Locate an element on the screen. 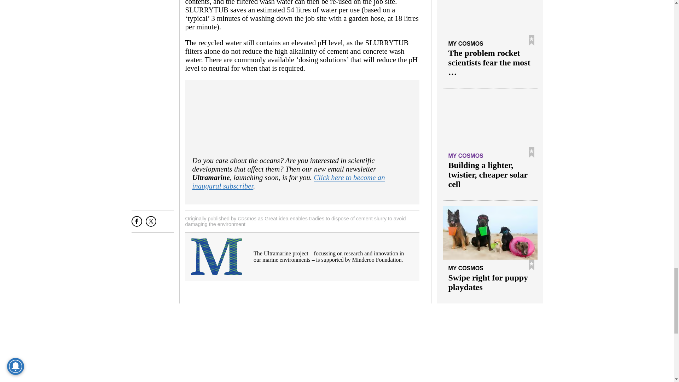 The width and height of the screenshot is (679, 382). Tweet is located at coordinates (151, 224).